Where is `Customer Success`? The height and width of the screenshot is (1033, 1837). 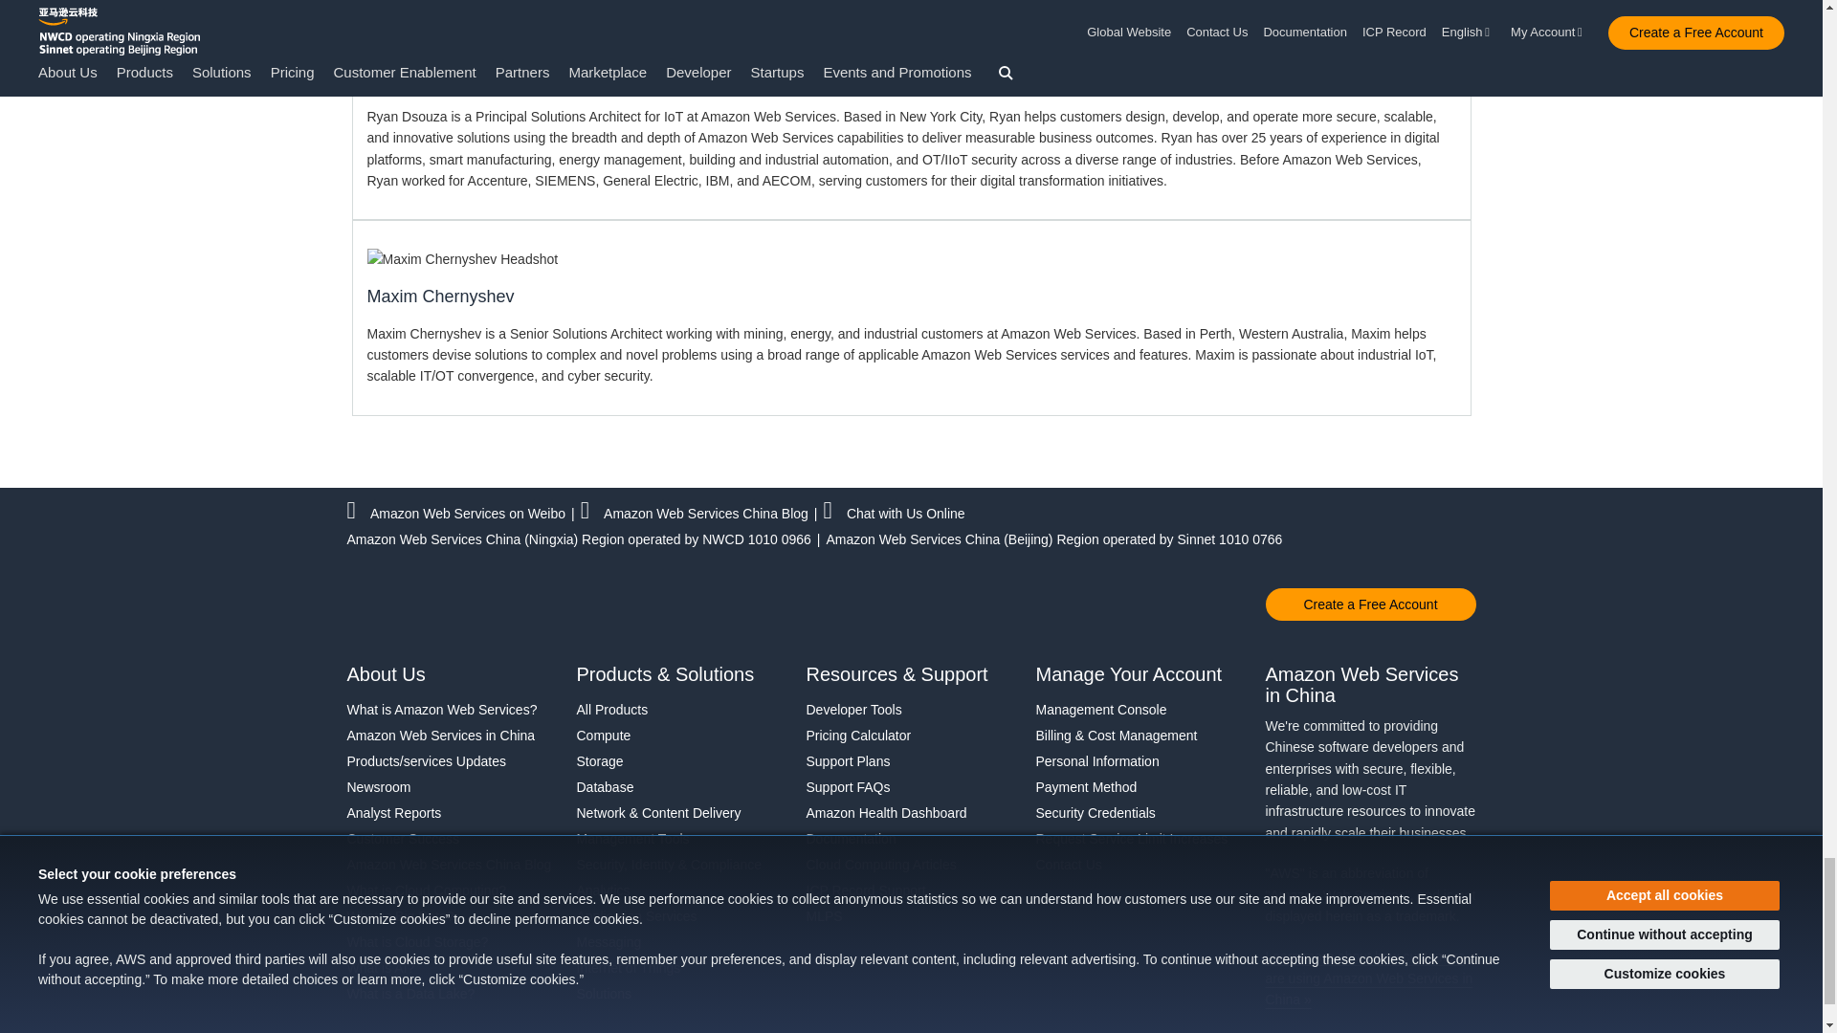
Customer Success is located at coordinates (452, 838).